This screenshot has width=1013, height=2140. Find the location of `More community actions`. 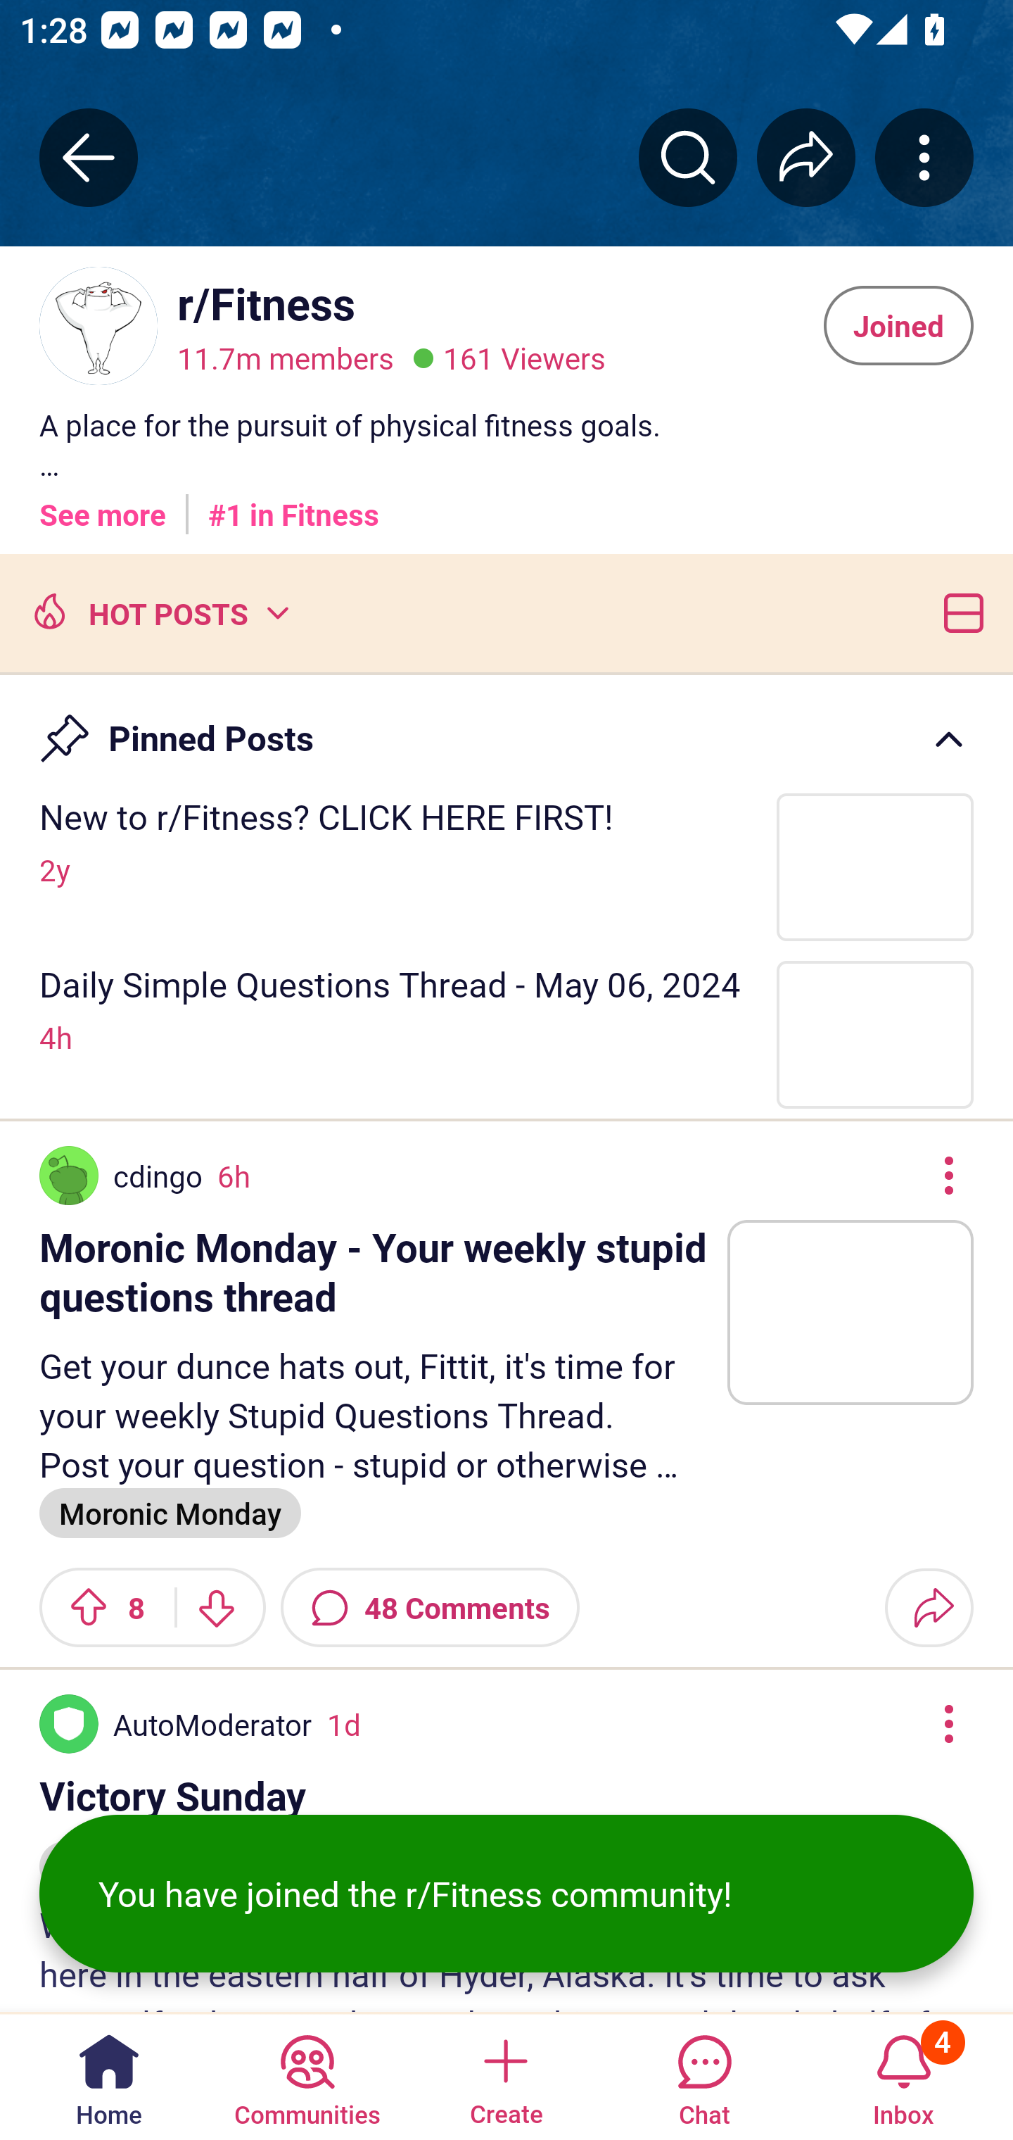

More community actions is located at coordinates (924, 157).